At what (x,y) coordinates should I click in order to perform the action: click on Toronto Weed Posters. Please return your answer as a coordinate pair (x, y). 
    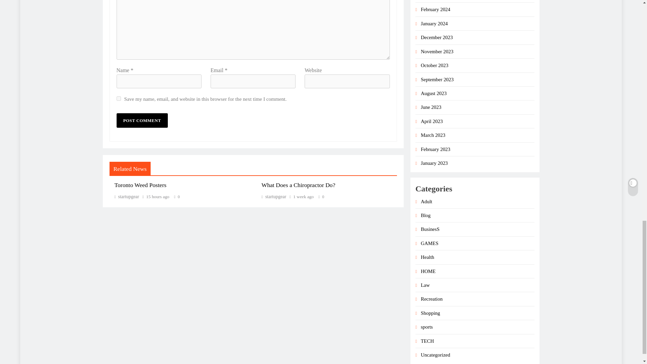
    Looking at the image, I should click on (140, 185).